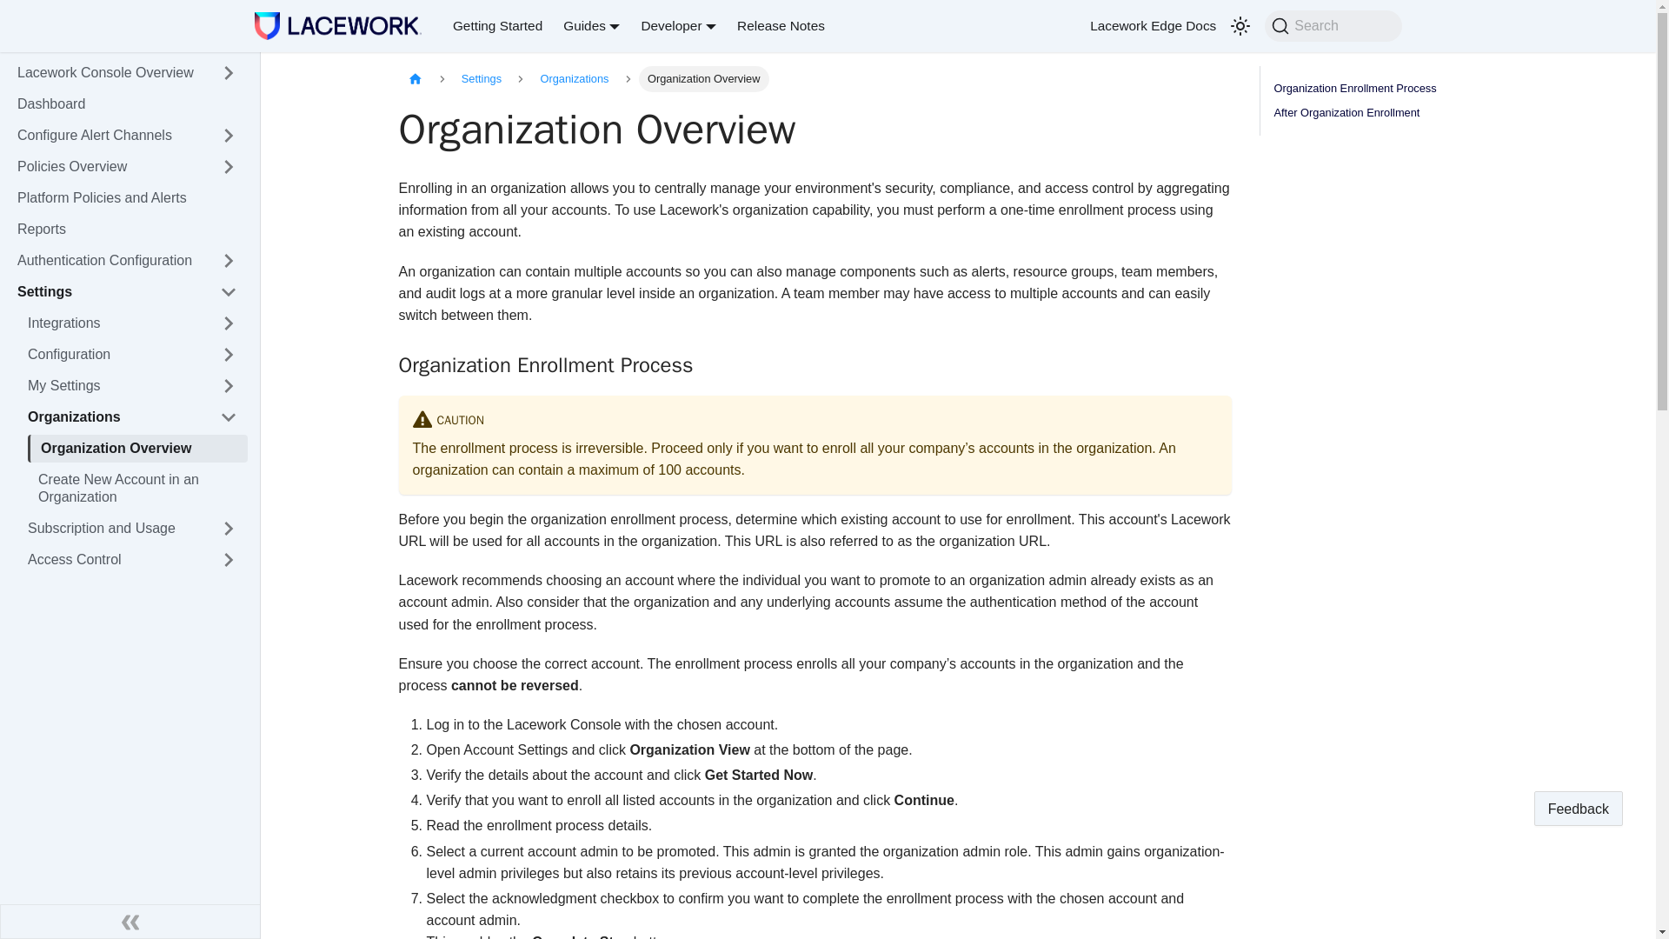 The width and height of the screenshot is (1669, 939). I want to click on Settings, so click(108, 292).